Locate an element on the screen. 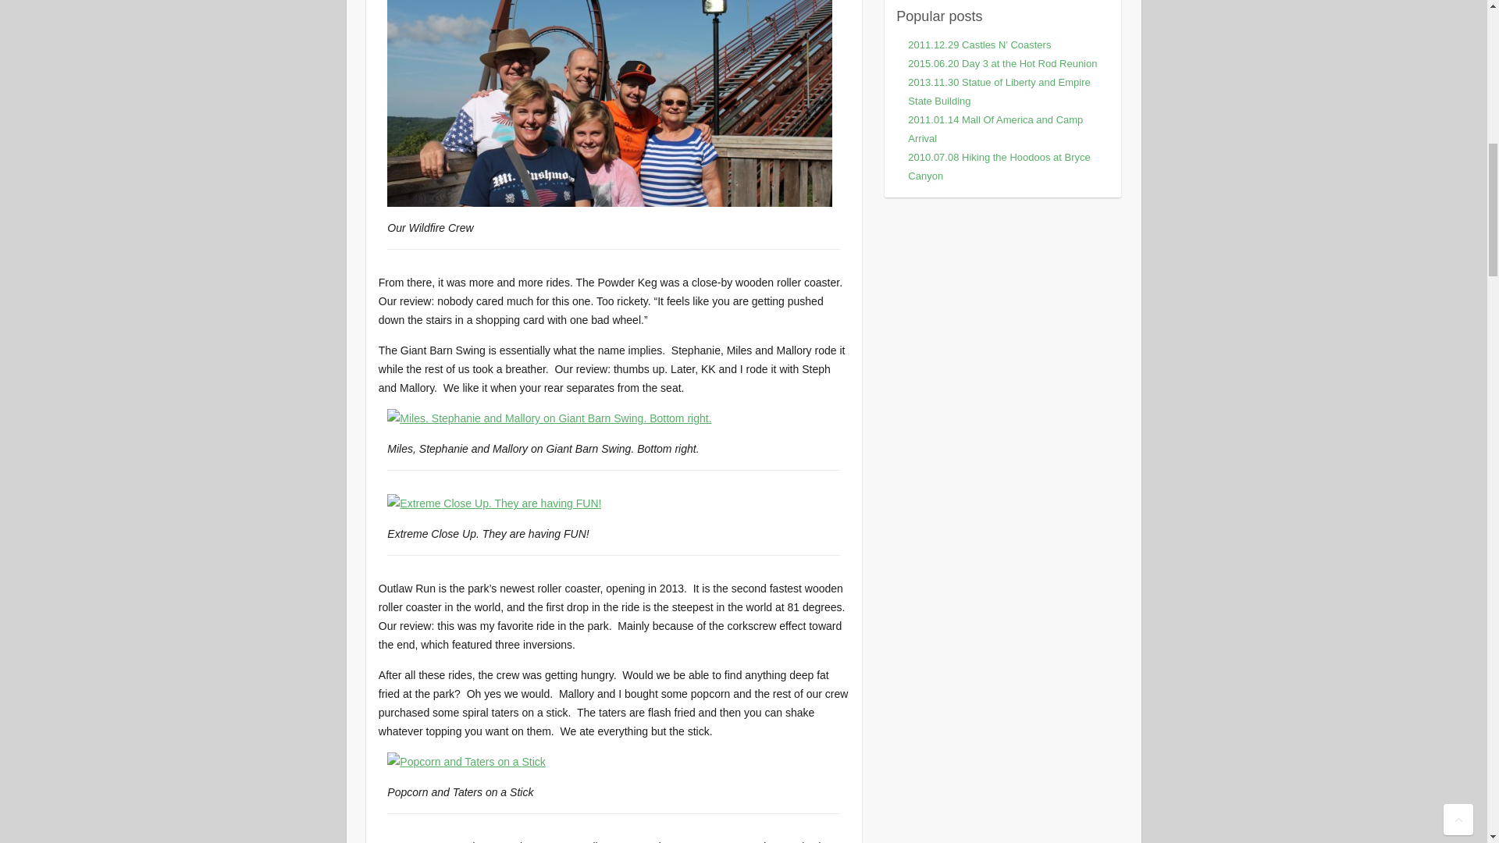  2015.06.20 Day 3 at the Hot Rod Reunion is located at coordinates (1002, 63).